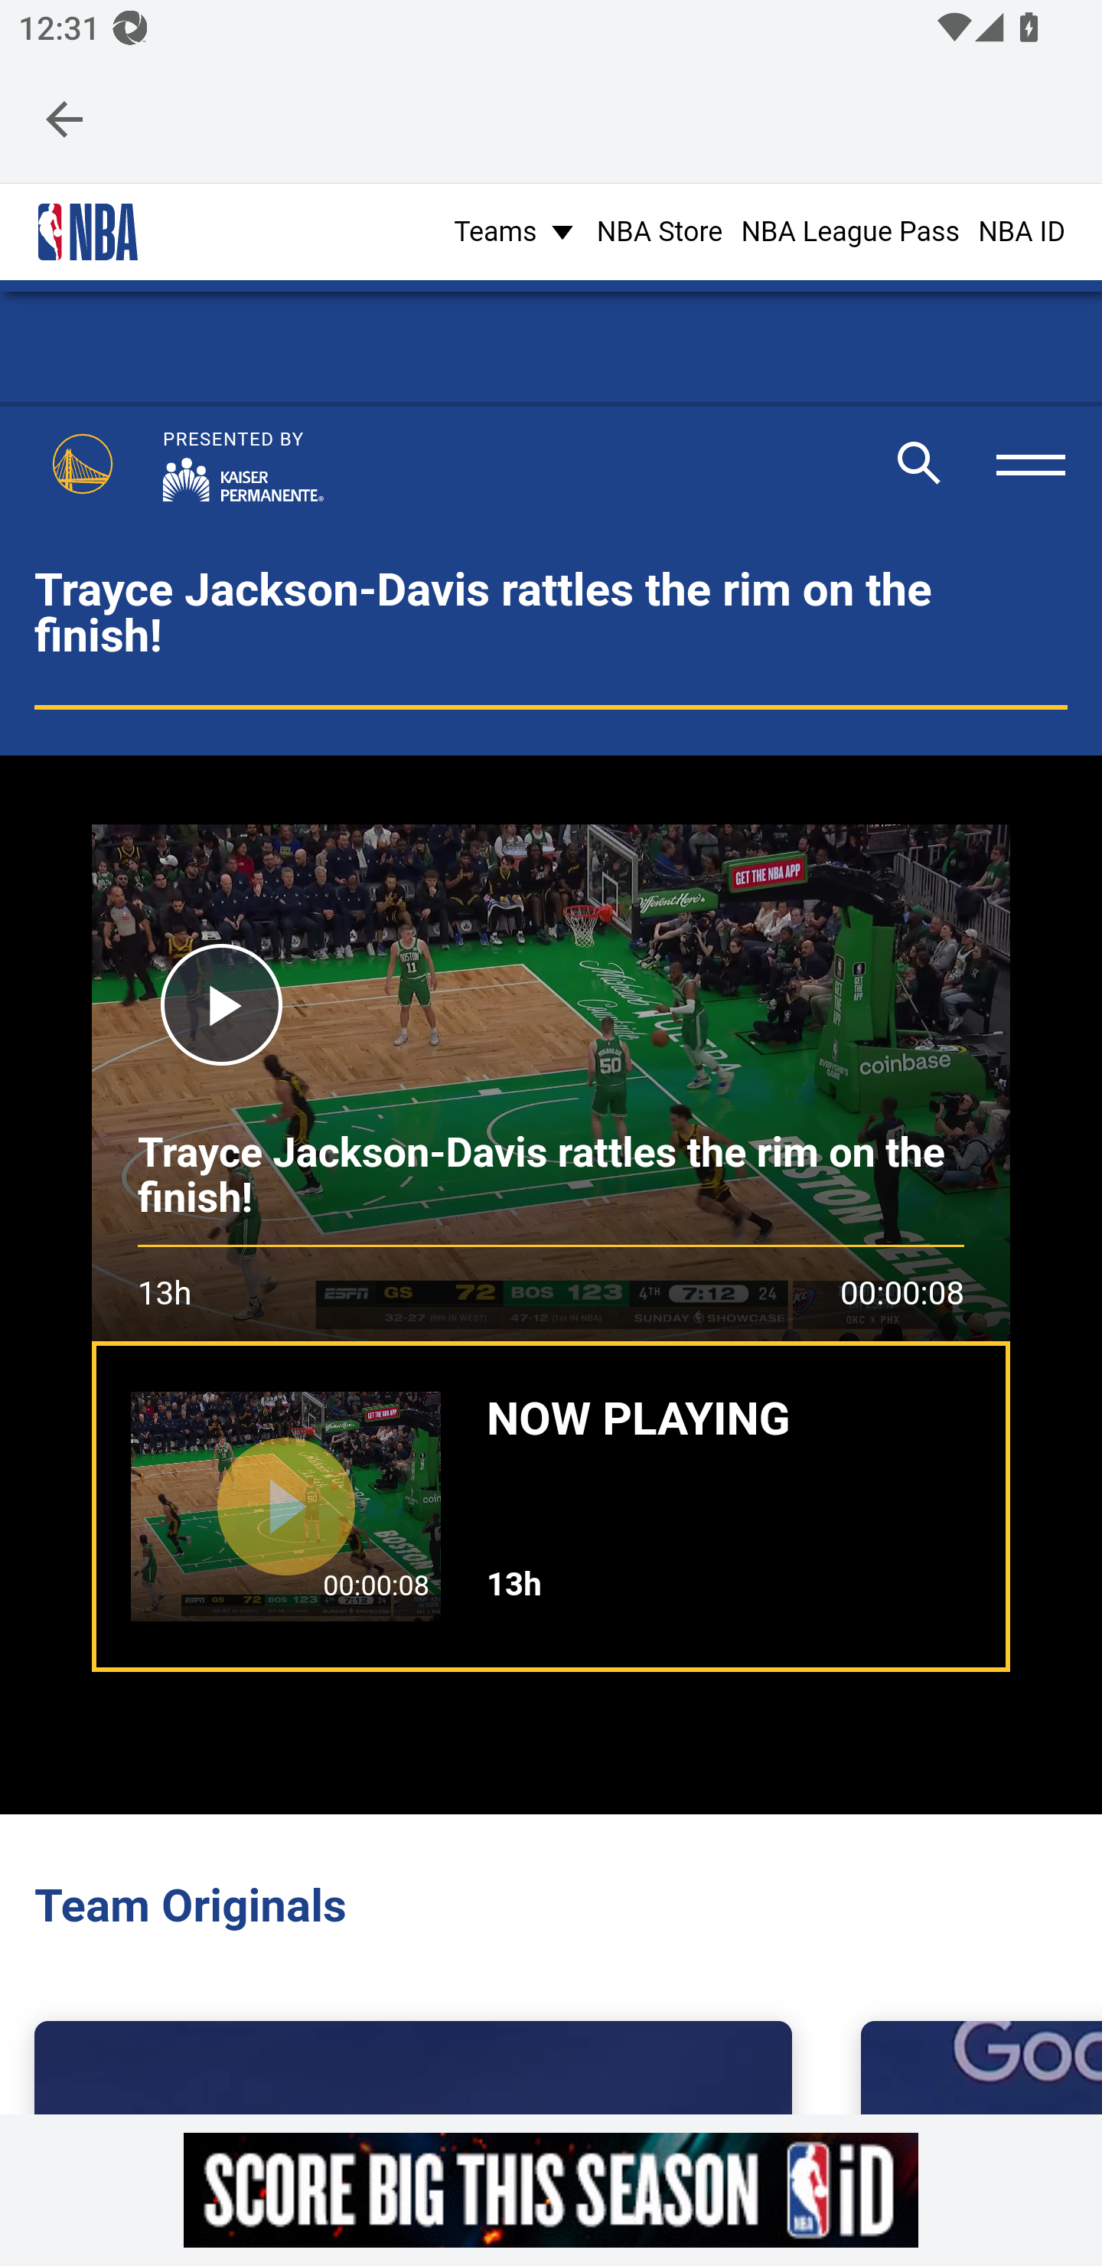 The image size is (1102, 2266). Describe the element at coordinates (1022, 230) in the screenshot. I see `NBA ID NBA ID NBA ID` at that location.